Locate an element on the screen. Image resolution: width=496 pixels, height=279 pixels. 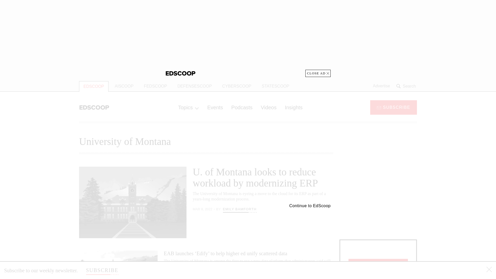
FEDSCOOP is located at coordinates (156, 86).